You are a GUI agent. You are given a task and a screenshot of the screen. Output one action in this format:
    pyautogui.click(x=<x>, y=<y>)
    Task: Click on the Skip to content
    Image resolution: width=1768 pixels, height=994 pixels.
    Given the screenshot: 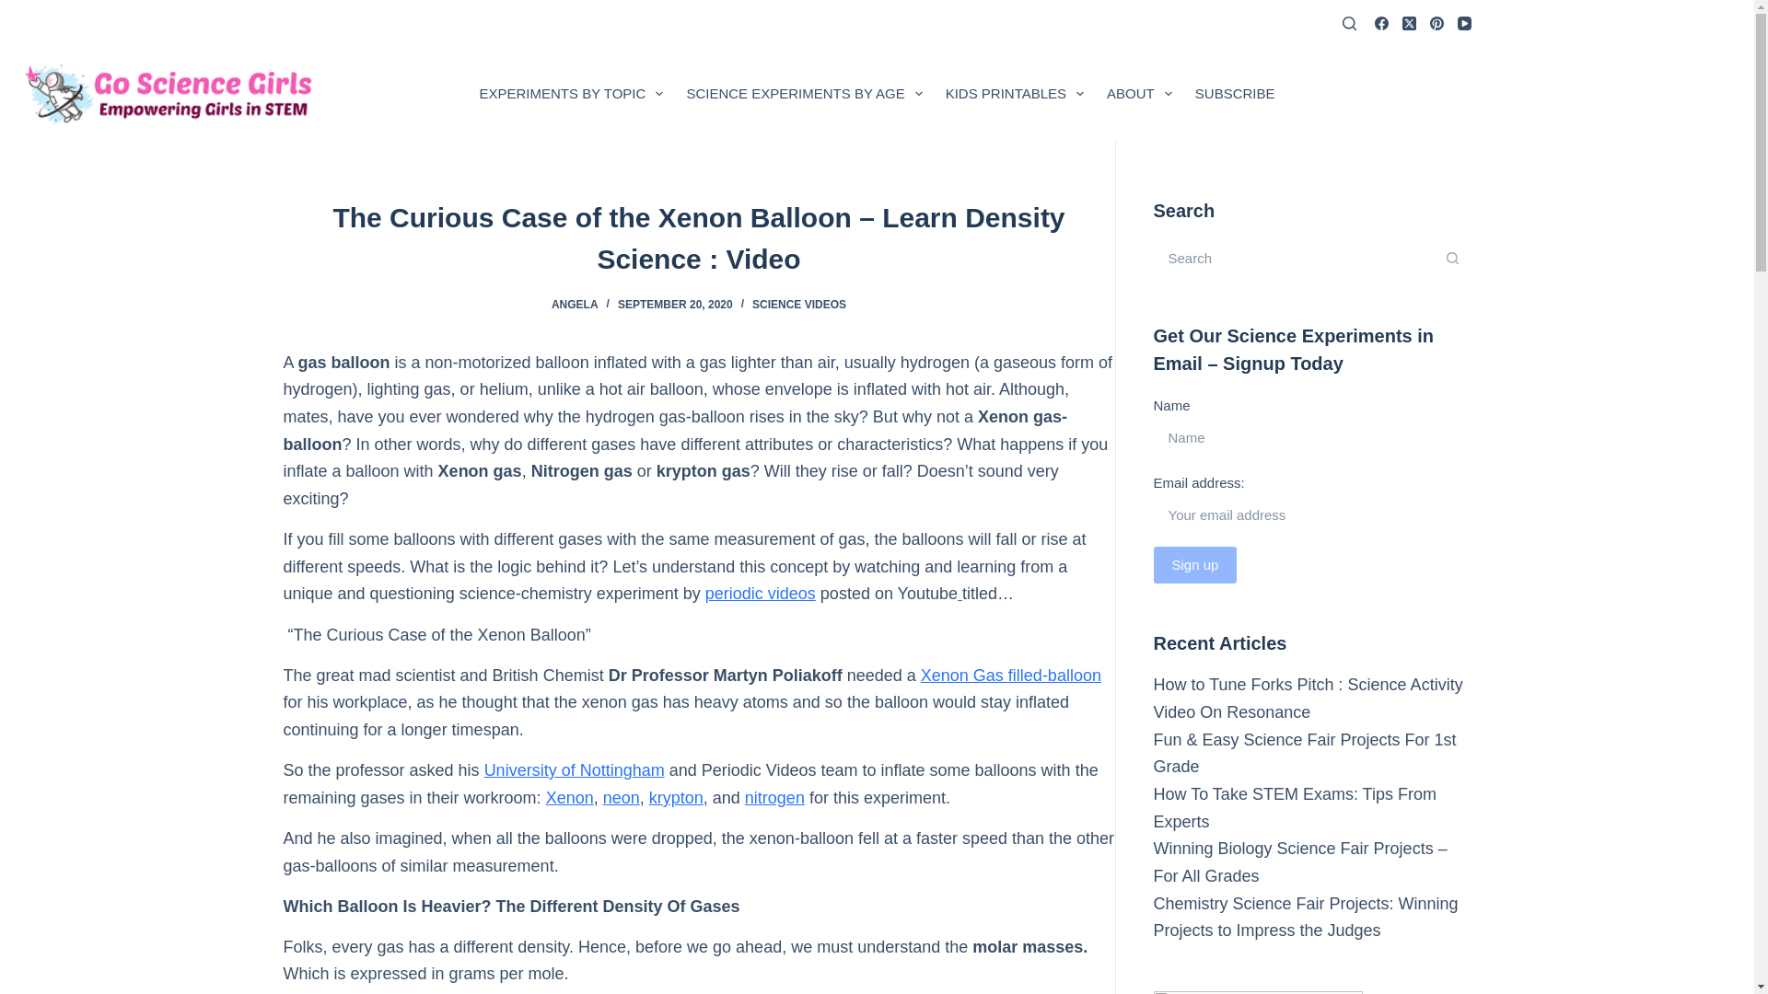 What is the action you would take?
    pyautogui.click(x=18, y=9)
    